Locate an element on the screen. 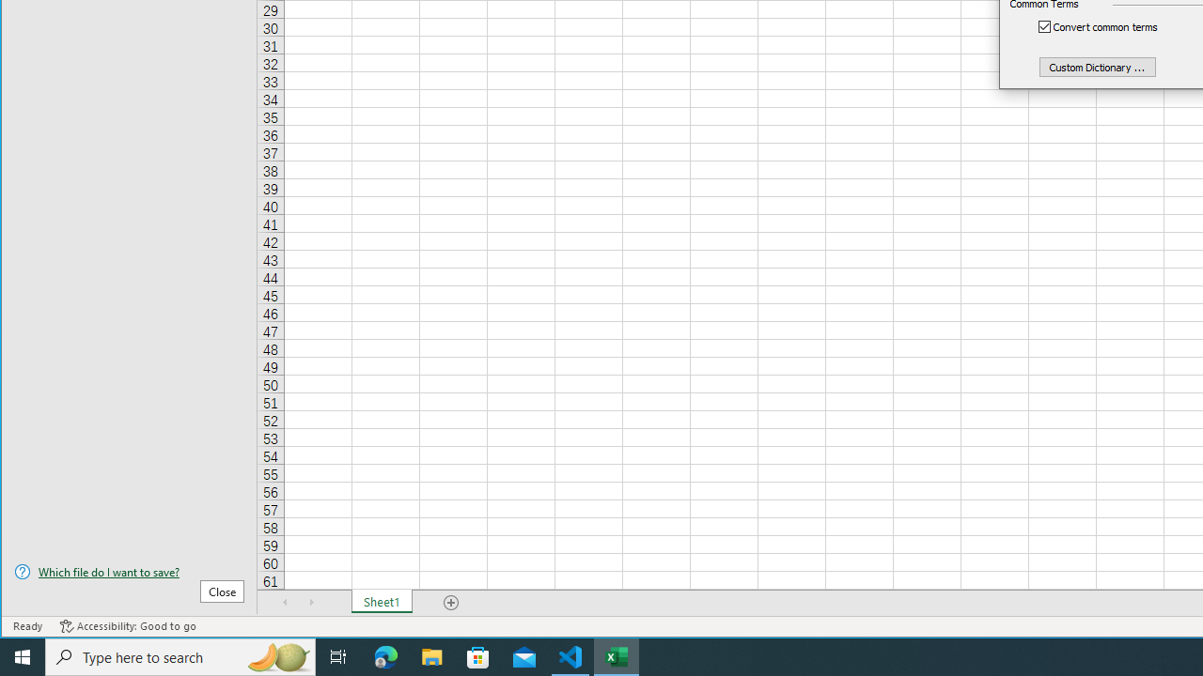 The width and height of the screenshot is (1203, 676). Custom Dictionary ... is located at coordinates (1098, 66).